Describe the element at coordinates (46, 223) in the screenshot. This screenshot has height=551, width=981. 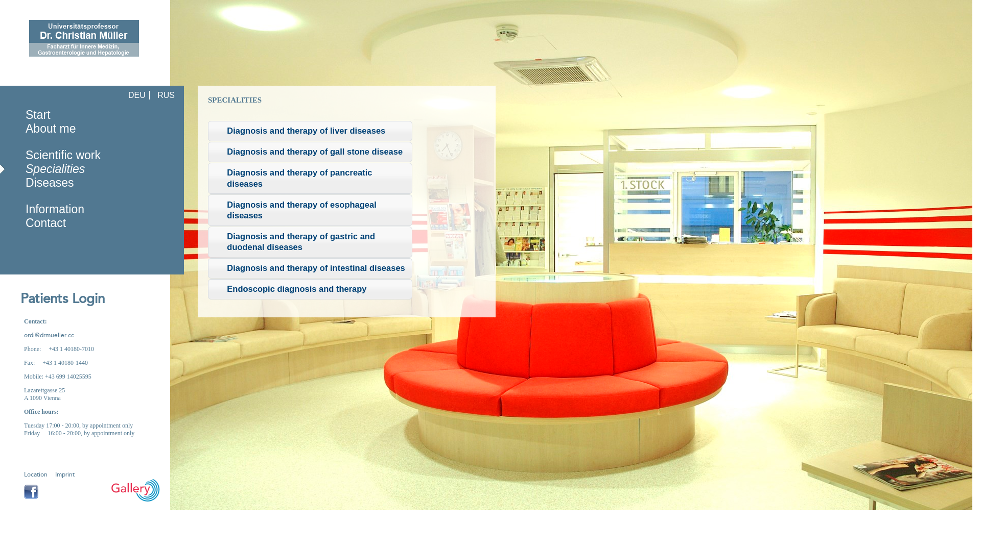
I see `Contact` at that location.